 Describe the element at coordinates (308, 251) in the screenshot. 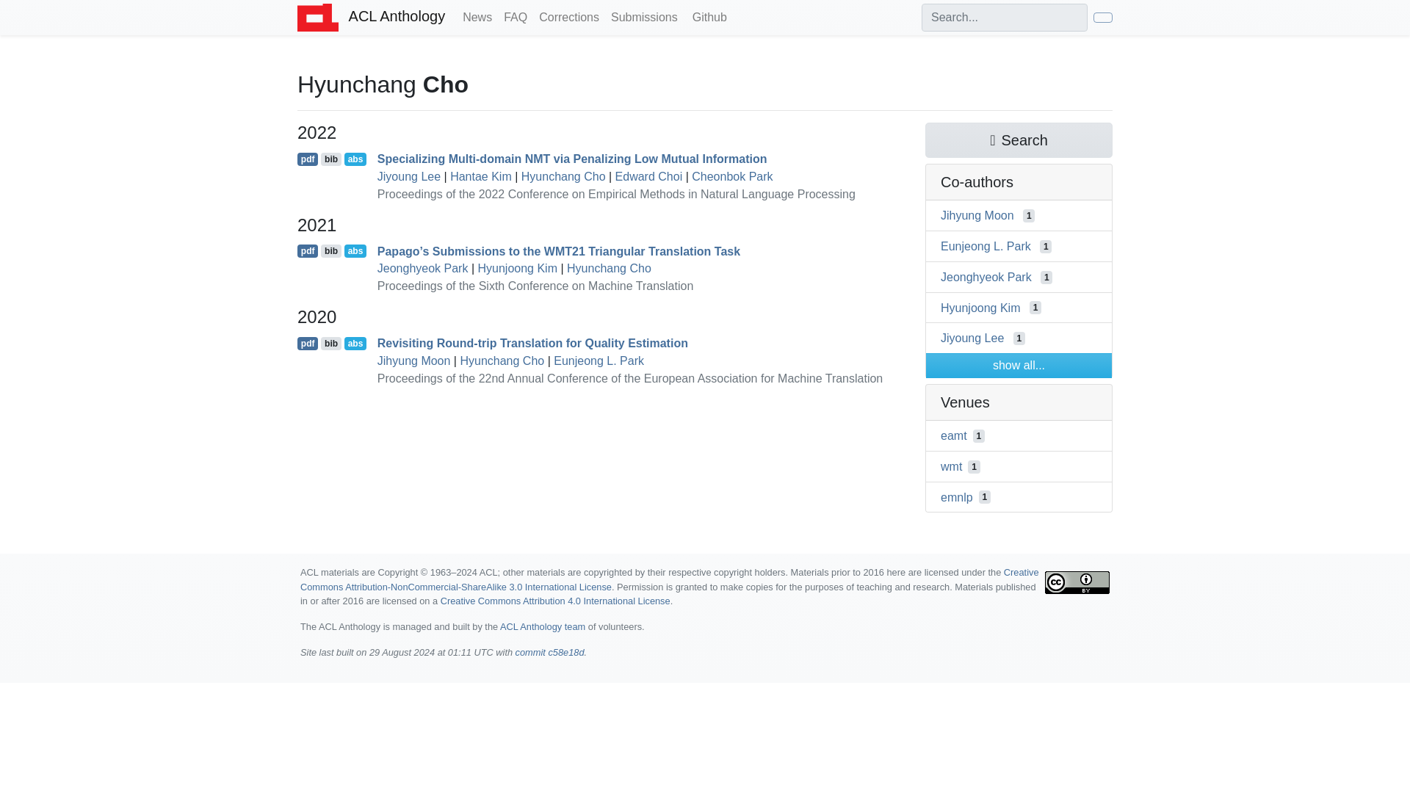

I see `pdf` at that location.